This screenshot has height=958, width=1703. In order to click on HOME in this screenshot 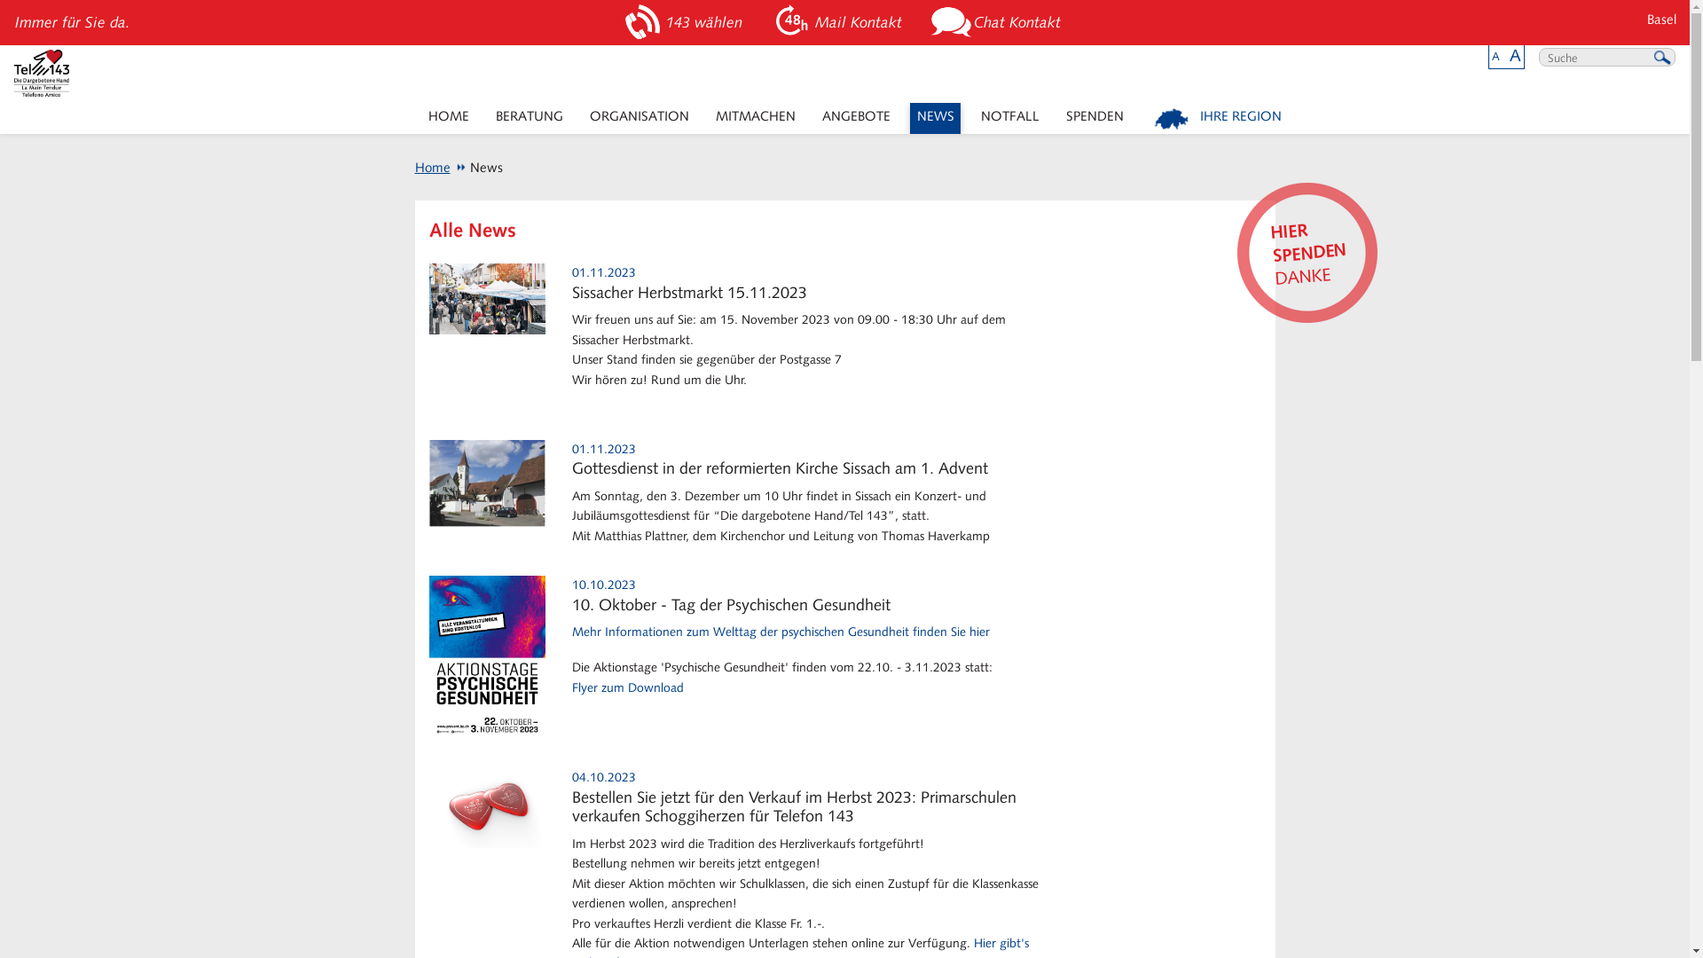, I will do `click(449, 119)`.